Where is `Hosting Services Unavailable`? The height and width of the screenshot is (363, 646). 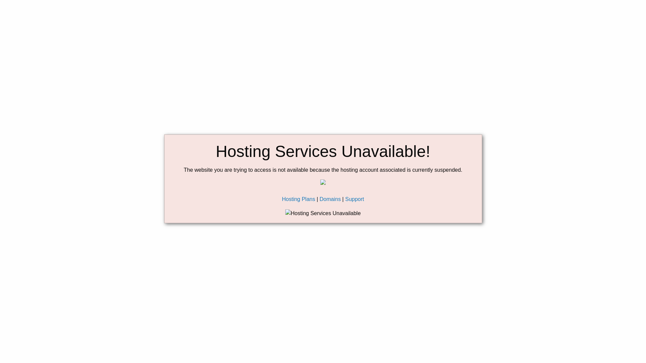
Hosting Services Unavailable is located at coordinates (323, 213).